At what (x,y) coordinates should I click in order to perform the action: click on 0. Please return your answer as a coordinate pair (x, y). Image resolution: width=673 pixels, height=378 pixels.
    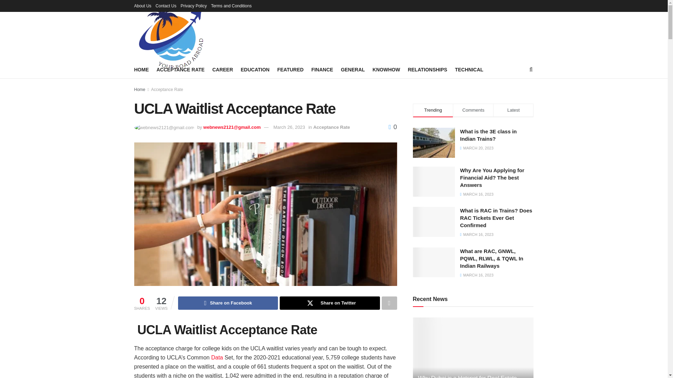
    Looking at the image, I should click on (393, 127).